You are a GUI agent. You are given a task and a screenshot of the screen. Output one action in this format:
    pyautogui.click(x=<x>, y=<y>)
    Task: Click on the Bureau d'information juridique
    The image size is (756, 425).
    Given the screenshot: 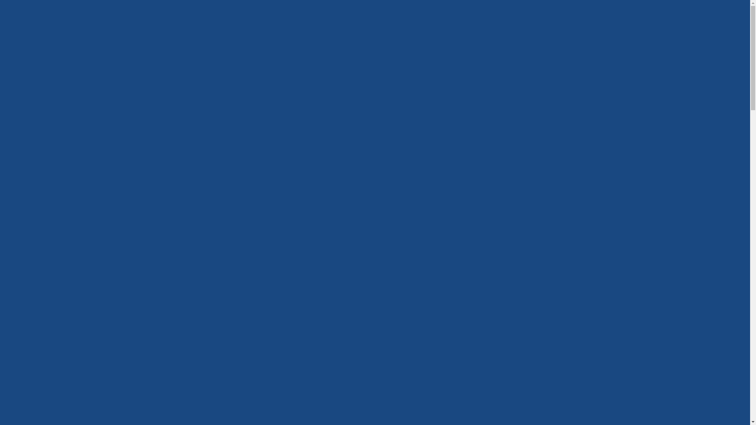 What is the action you would take?
    pyautogui.click(x=113, y=45)
    